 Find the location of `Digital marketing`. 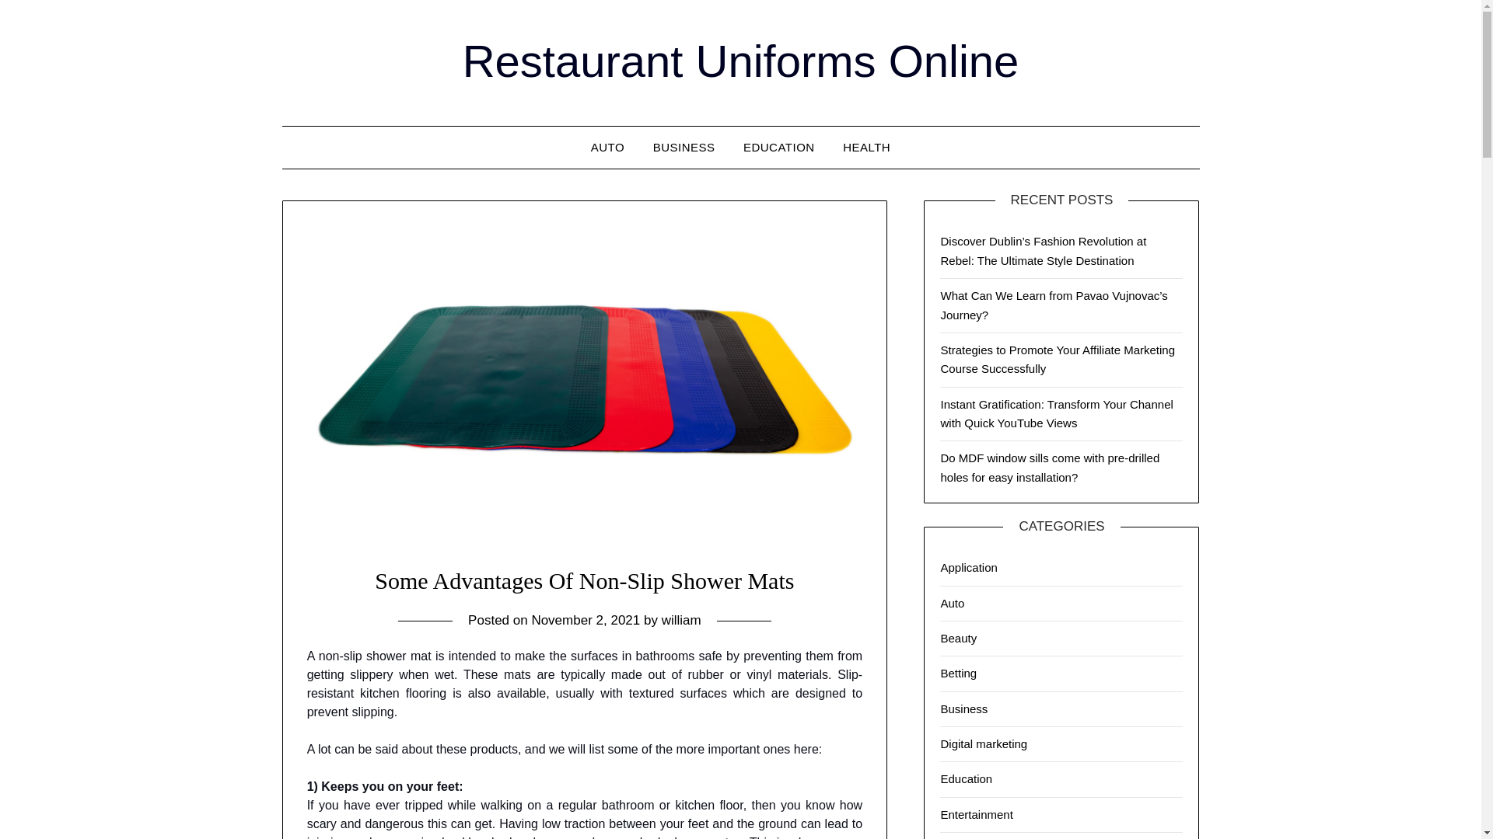

Digital marketing is located at coordinates (983, 743).